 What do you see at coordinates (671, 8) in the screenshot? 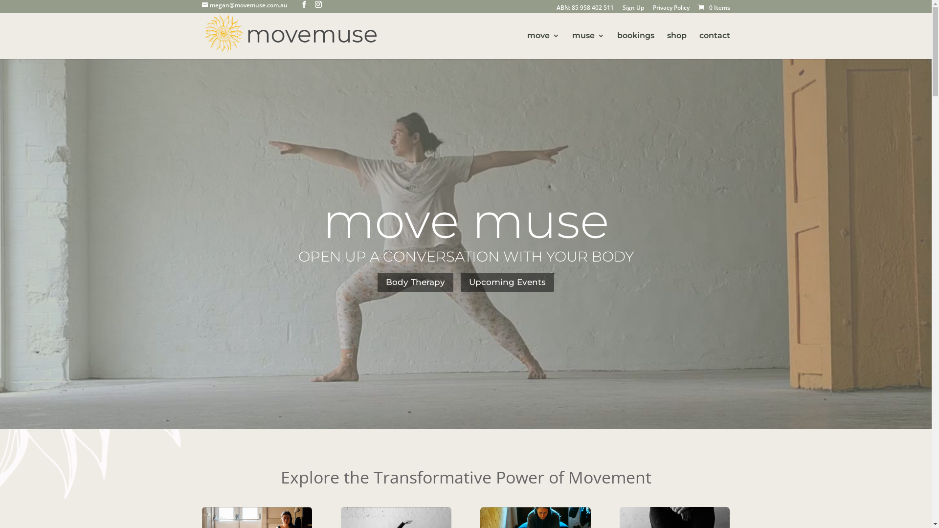
I see `Privacy Policy` at bounding box center [671, 8].